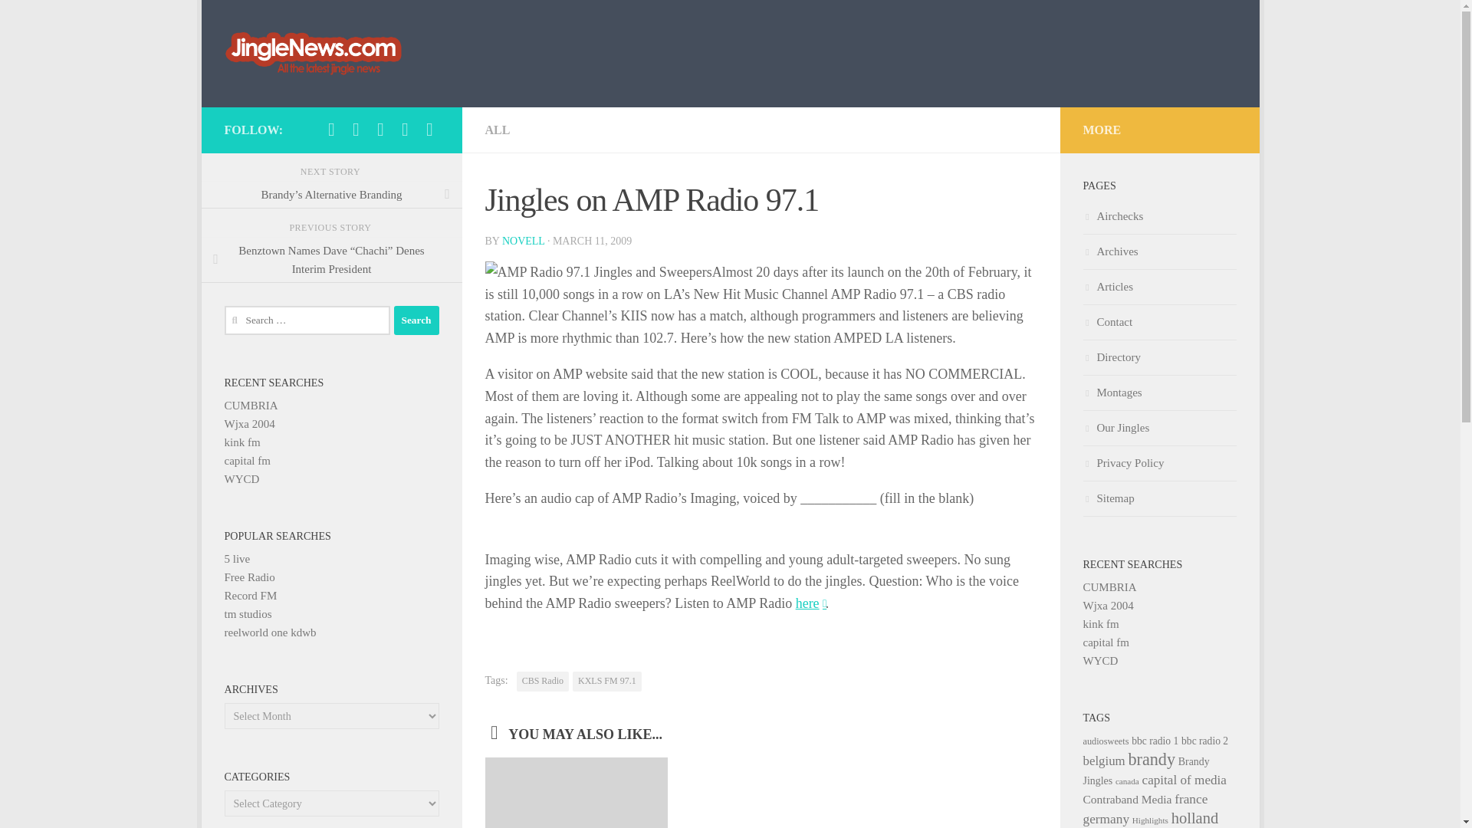 This screenshot has height=828, width=1472. What do you see at coordinates (250, 405) in the screenshot?
I see `CUMBRIA` at bounding box center [250, 405].